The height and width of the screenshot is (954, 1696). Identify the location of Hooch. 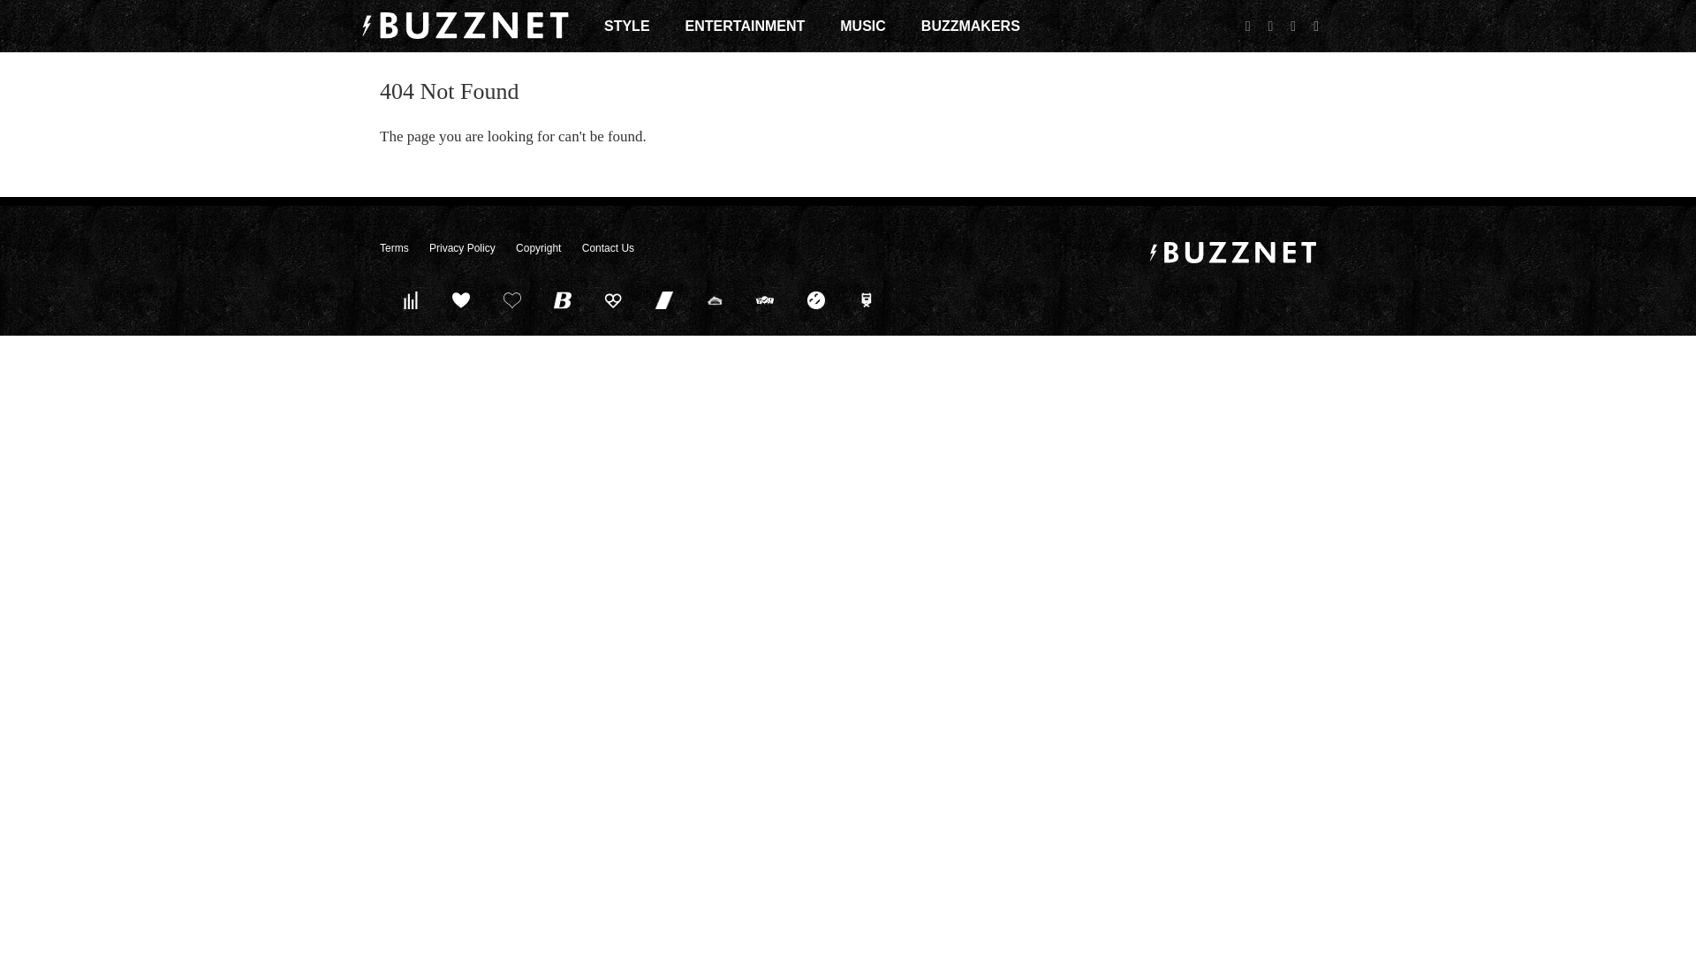
(613, 299).